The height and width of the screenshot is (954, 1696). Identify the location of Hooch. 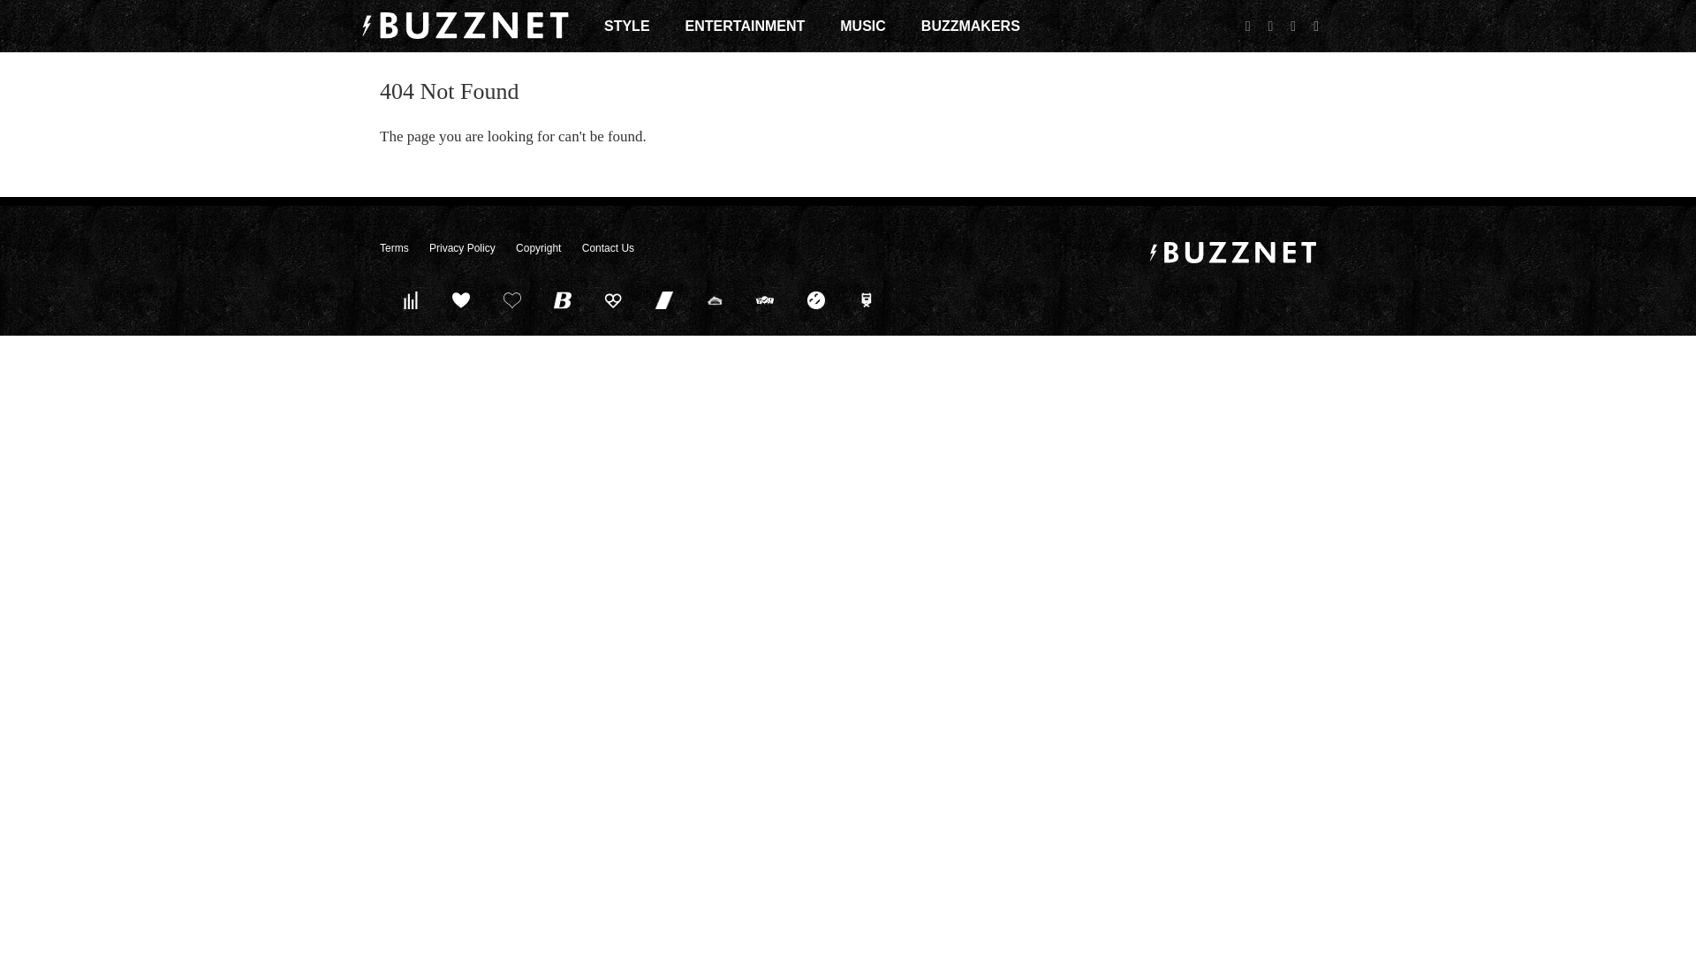
(613, 299).